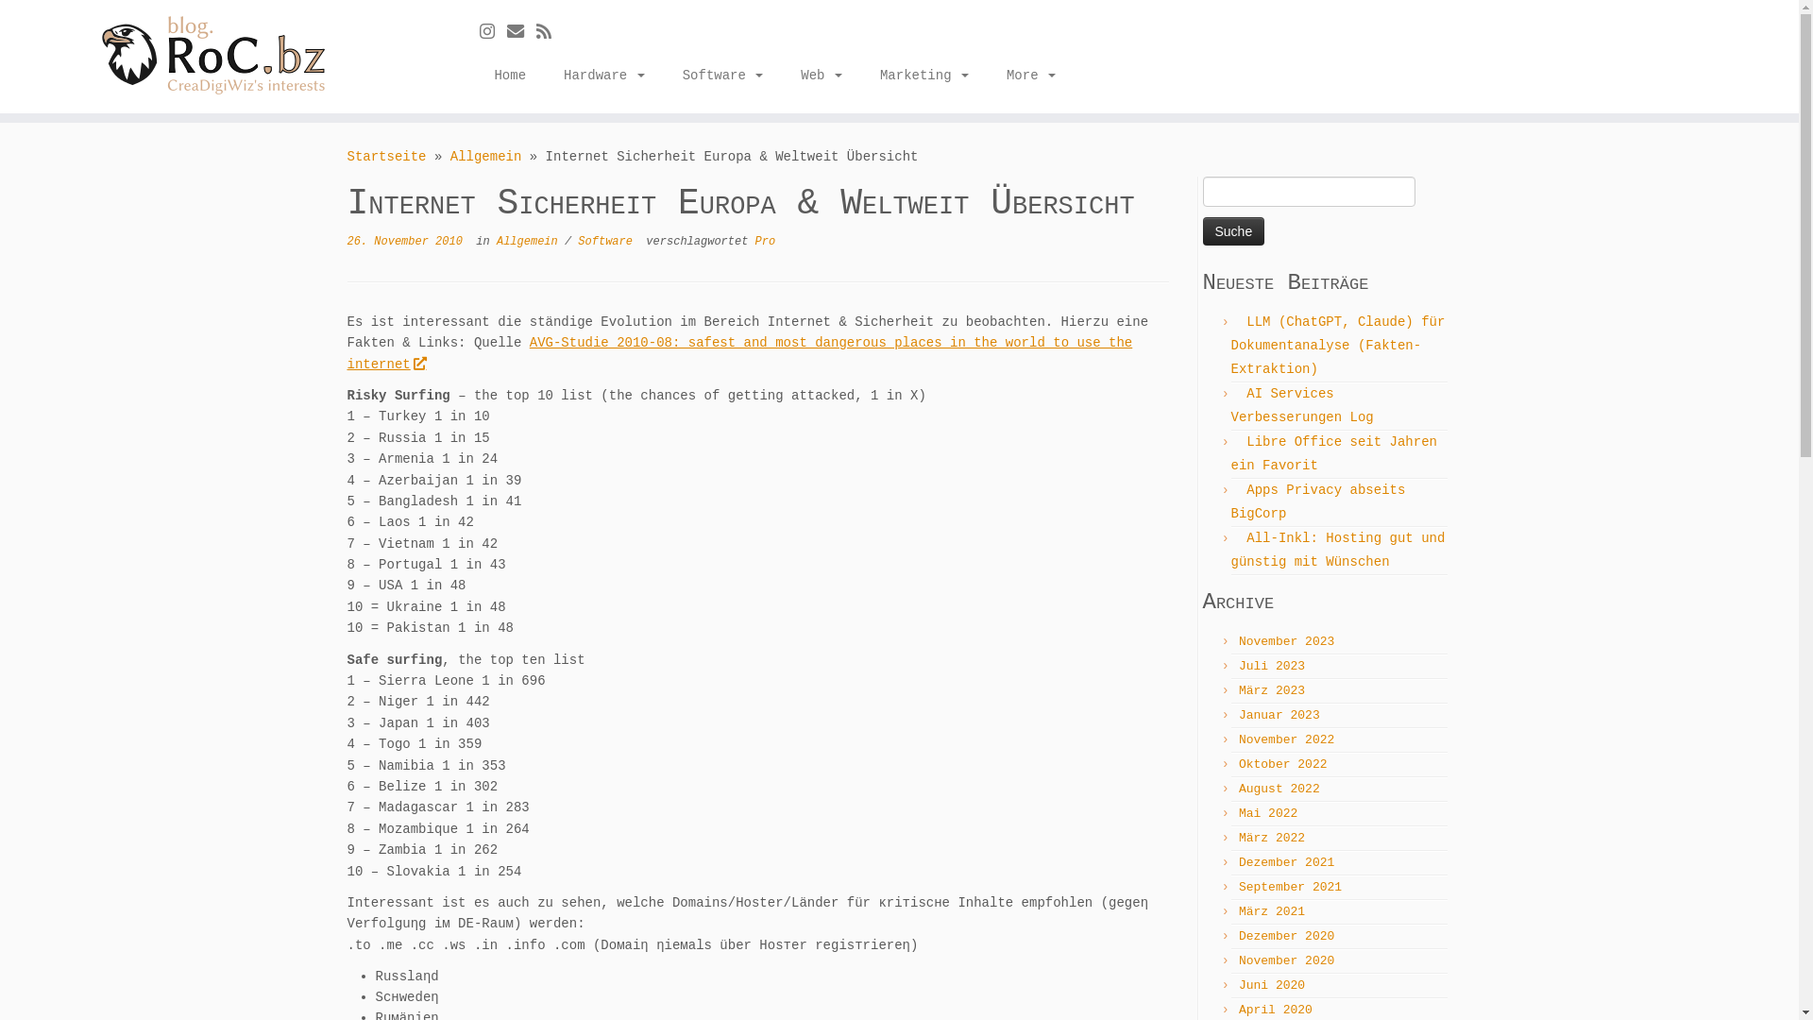 Image resolution: width=1813 pixels, height=1020 pixels. I want to click on Oktober 2022, so click(1283, 765).